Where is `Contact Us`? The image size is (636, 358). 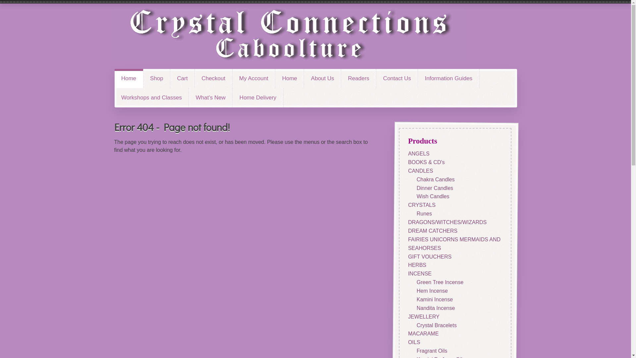
Contact Us is located at coordinates (397, 79).